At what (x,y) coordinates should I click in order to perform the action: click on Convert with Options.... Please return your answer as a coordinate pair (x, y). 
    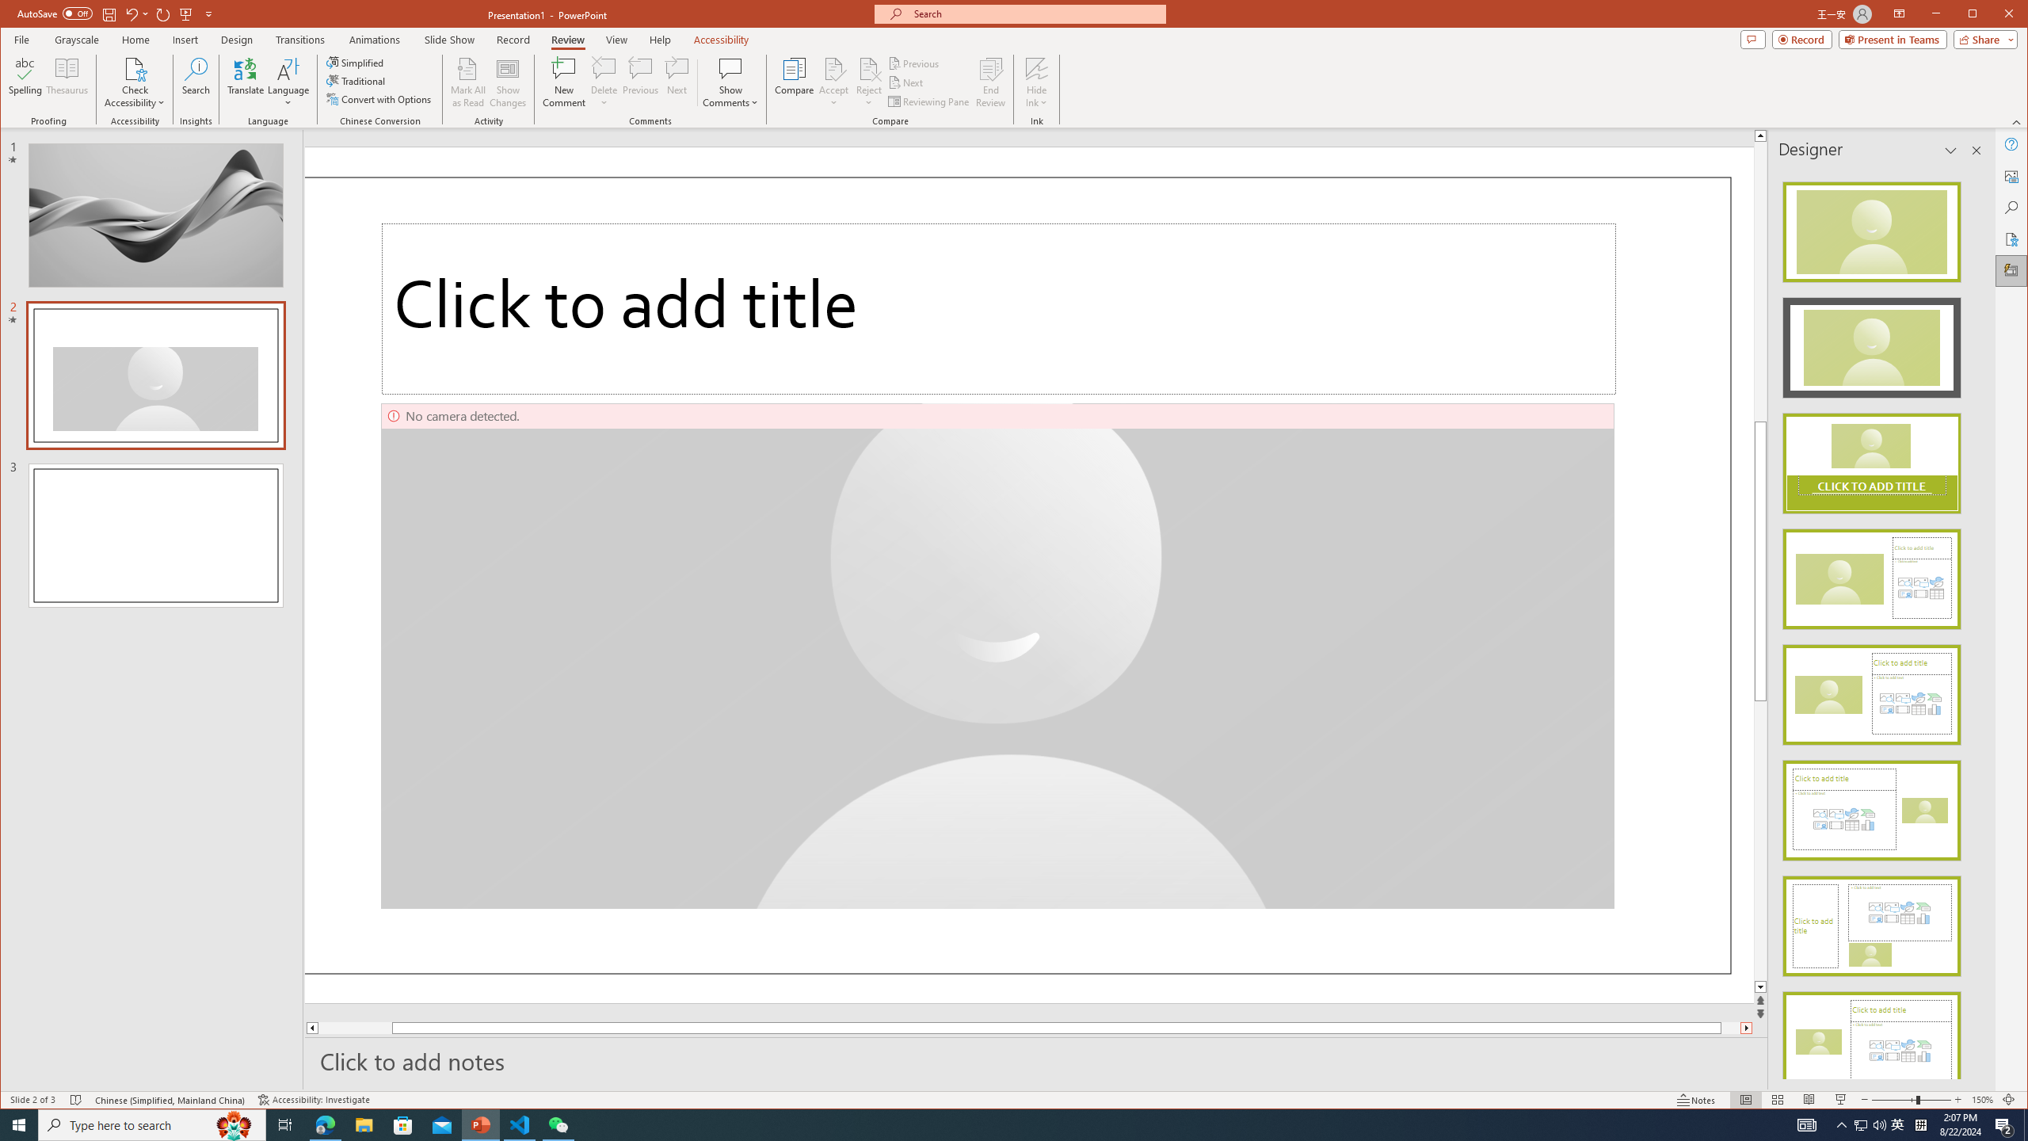
    Looking at the image, I should click on (380, 98).